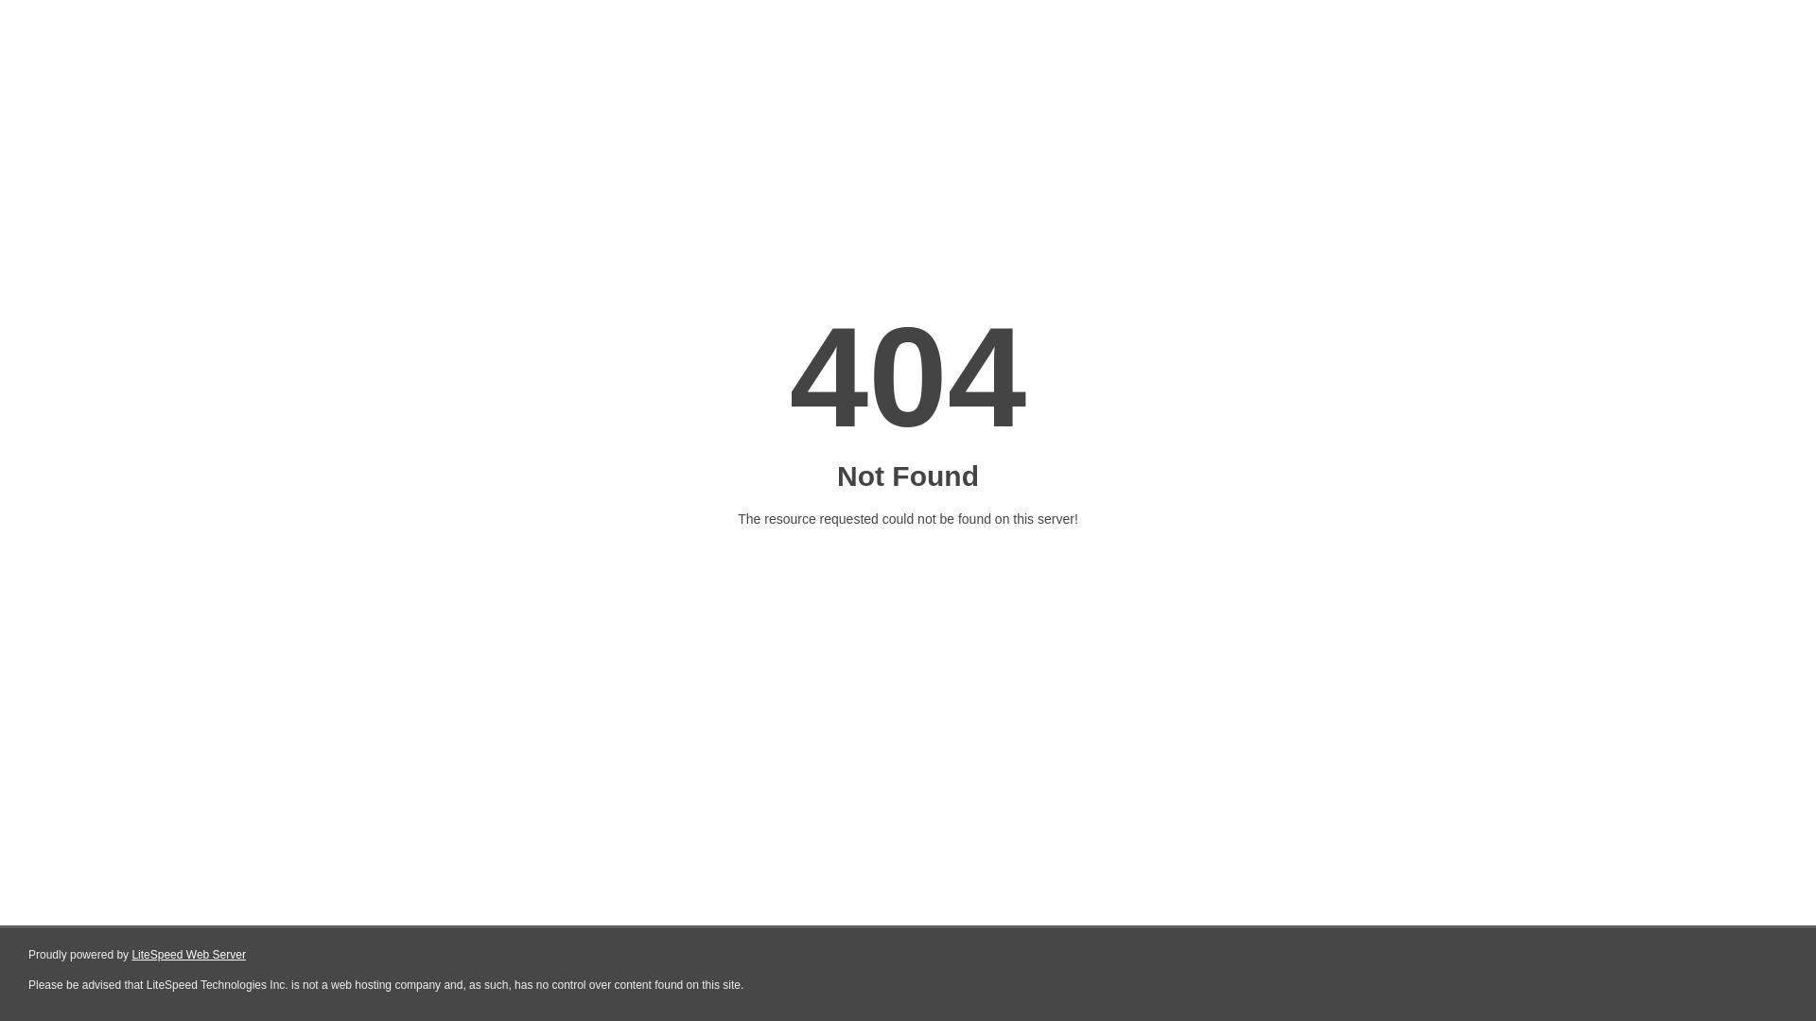 This screenshot has height=1021, width=1816. What do you see at coordinates (189, 955) in the screenshot?
I see `LiteSpeed Web Server` at bounding box center [189, 955].